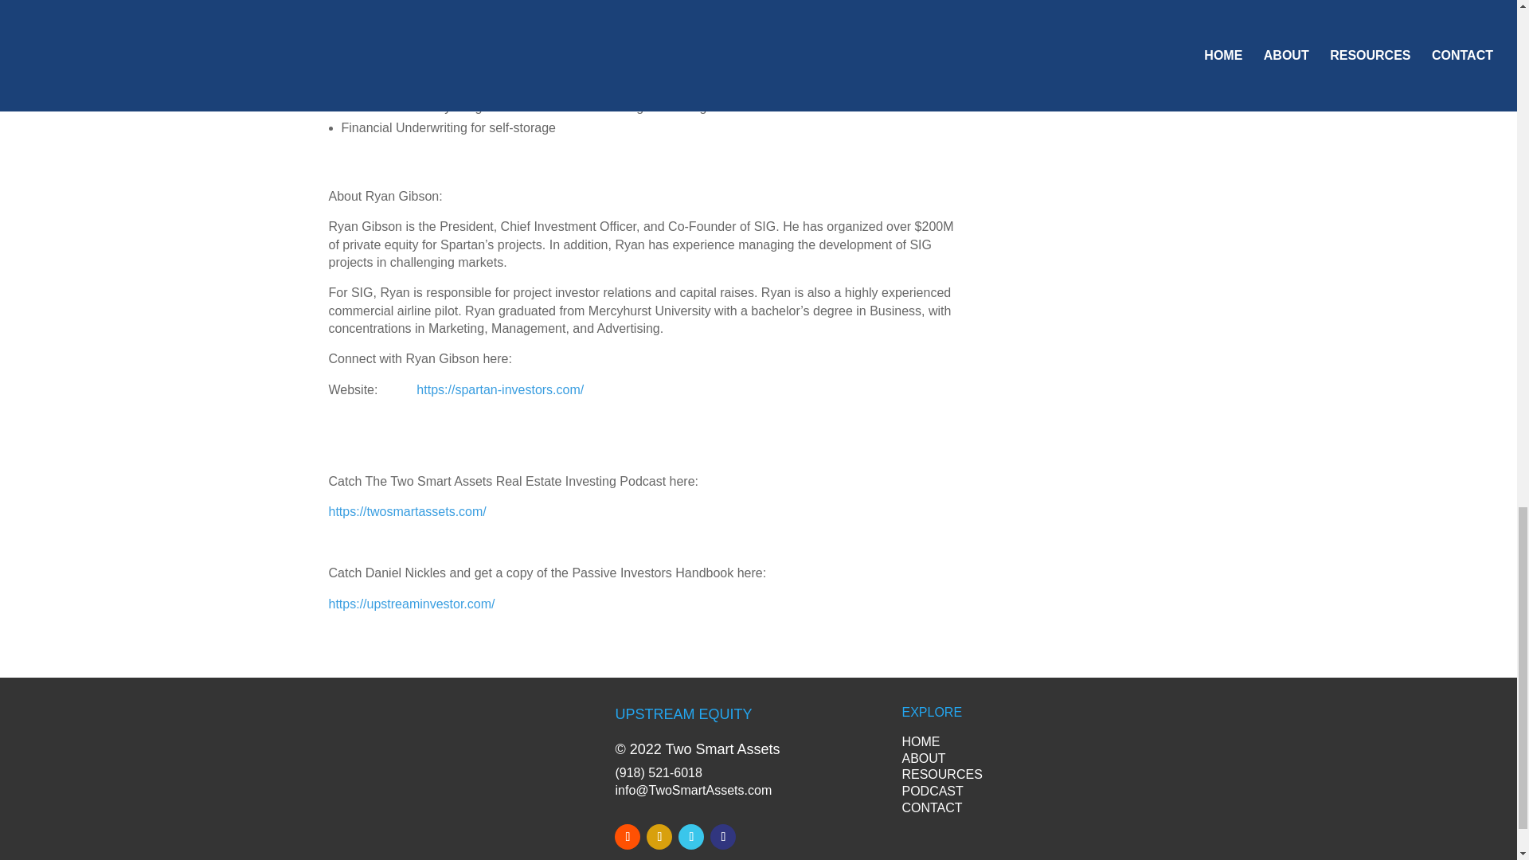  I want to click on Follow on LinkedIn, so click(691, 836).